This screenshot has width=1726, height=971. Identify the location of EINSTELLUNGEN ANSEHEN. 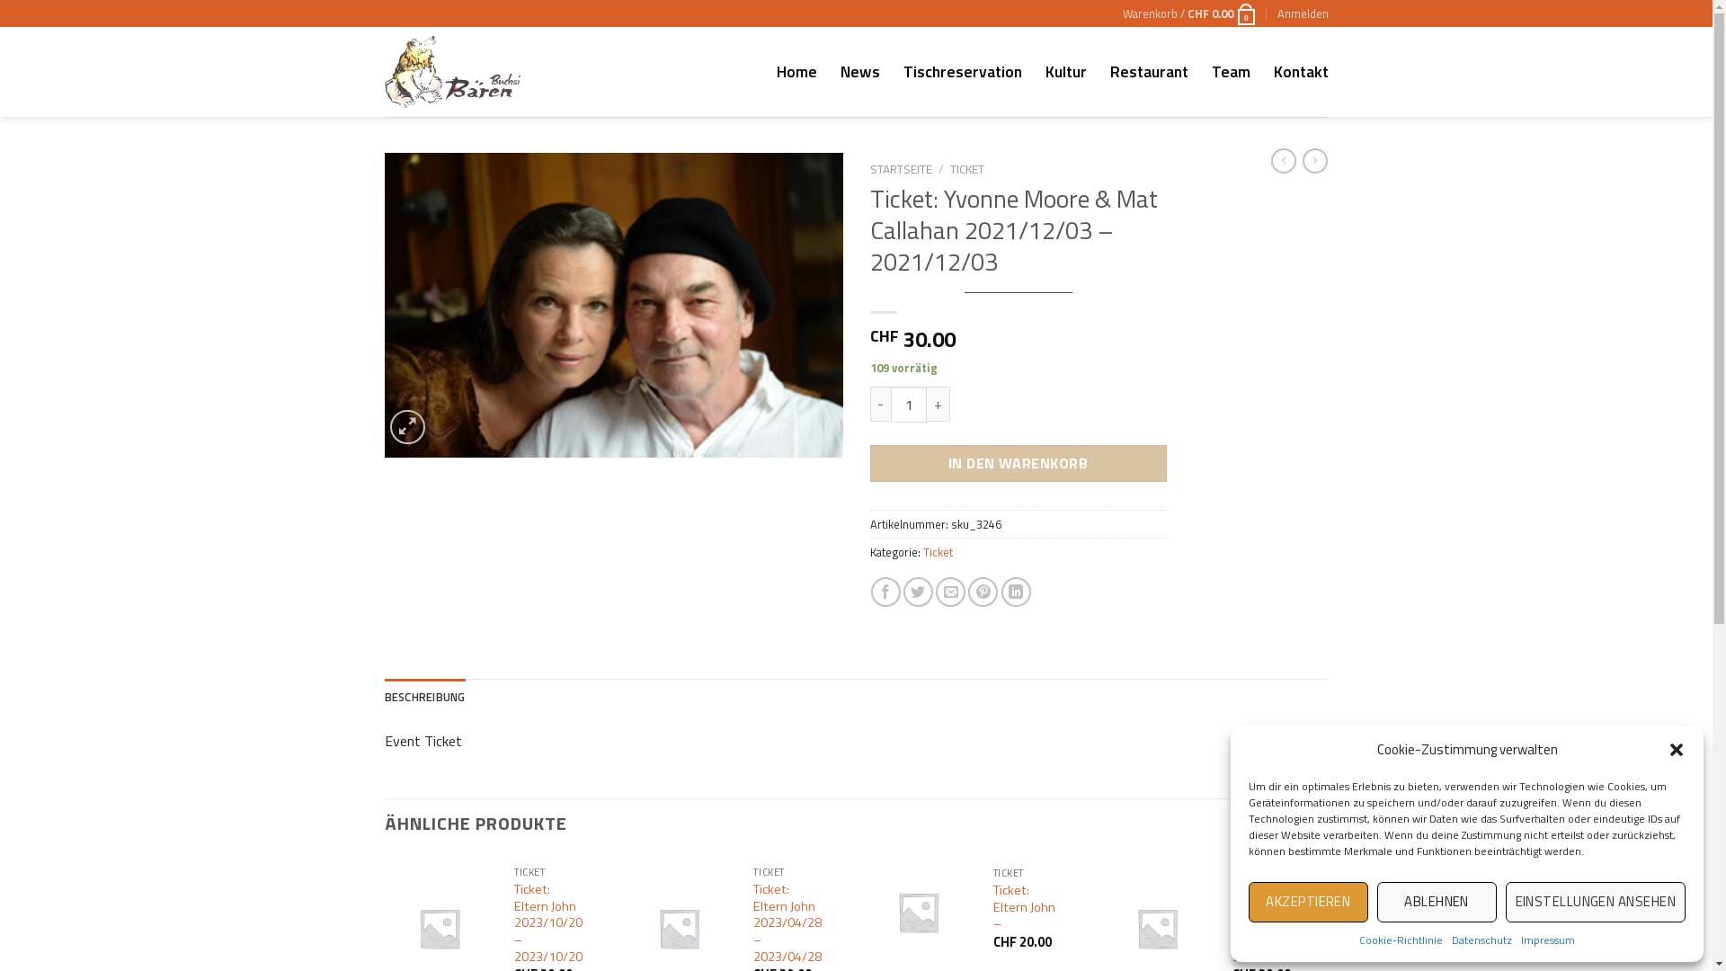
(1596, 903).